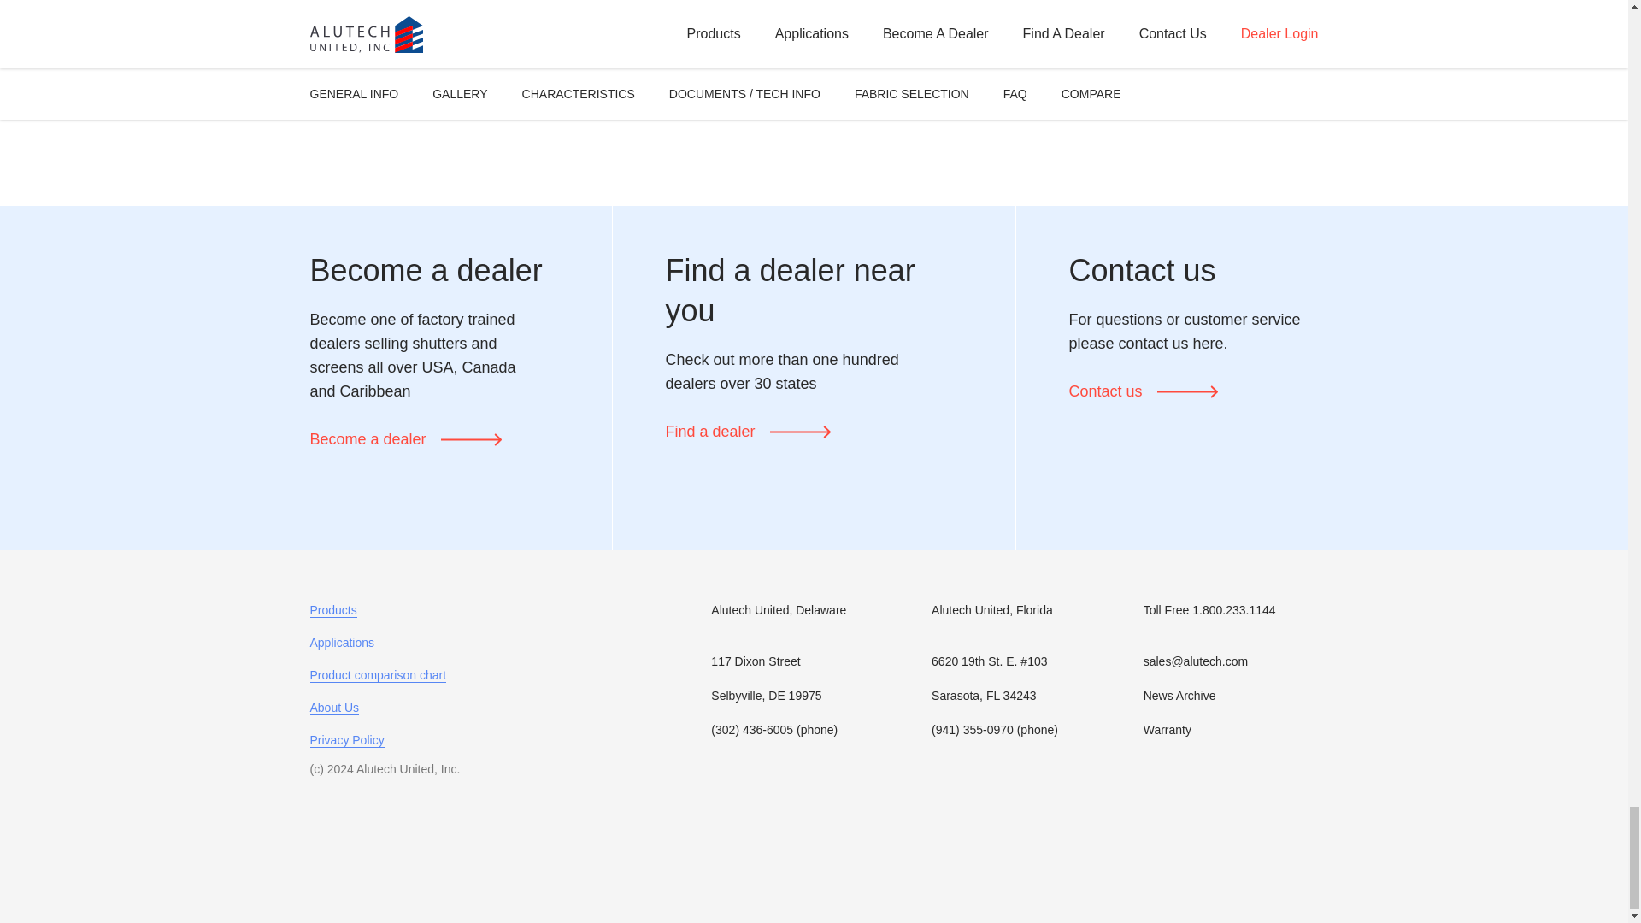 This screenshot has width=1641, height=923. I want to click on 2024, so click(340, 769).